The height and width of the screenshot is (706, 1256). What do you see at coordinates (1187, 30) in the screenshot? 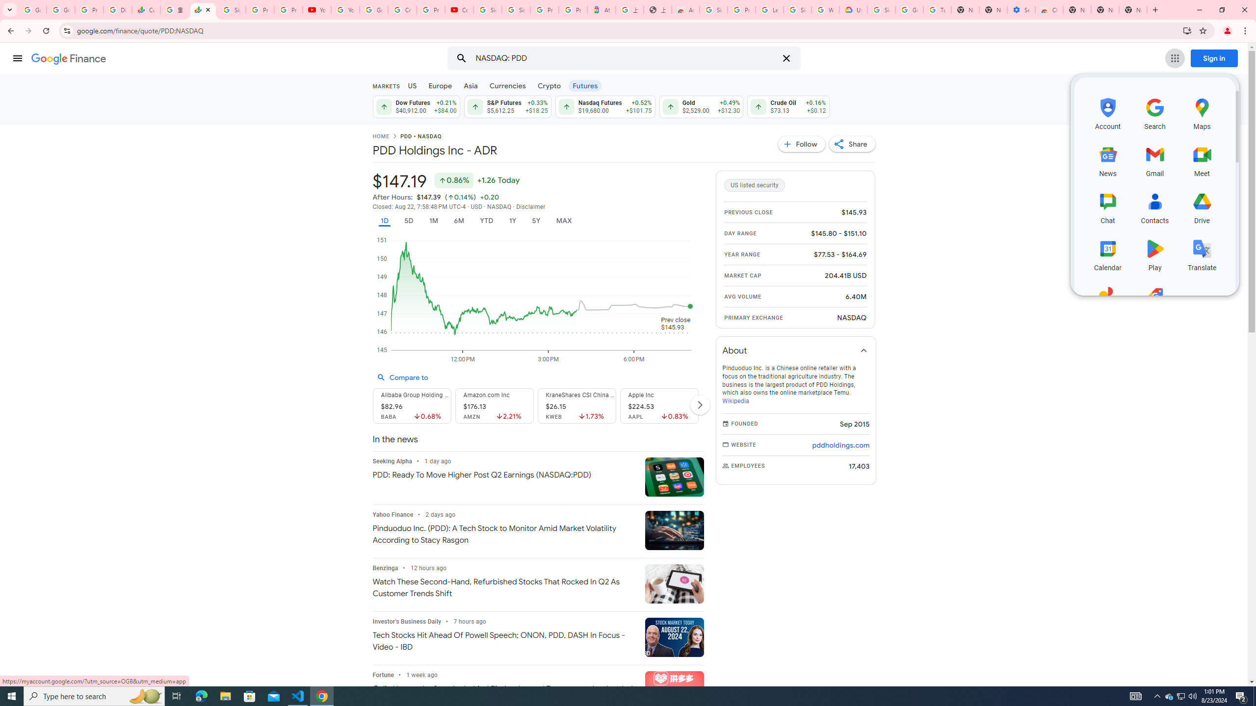
I see `Install Google Finance` at bounding box center [1187, 30].